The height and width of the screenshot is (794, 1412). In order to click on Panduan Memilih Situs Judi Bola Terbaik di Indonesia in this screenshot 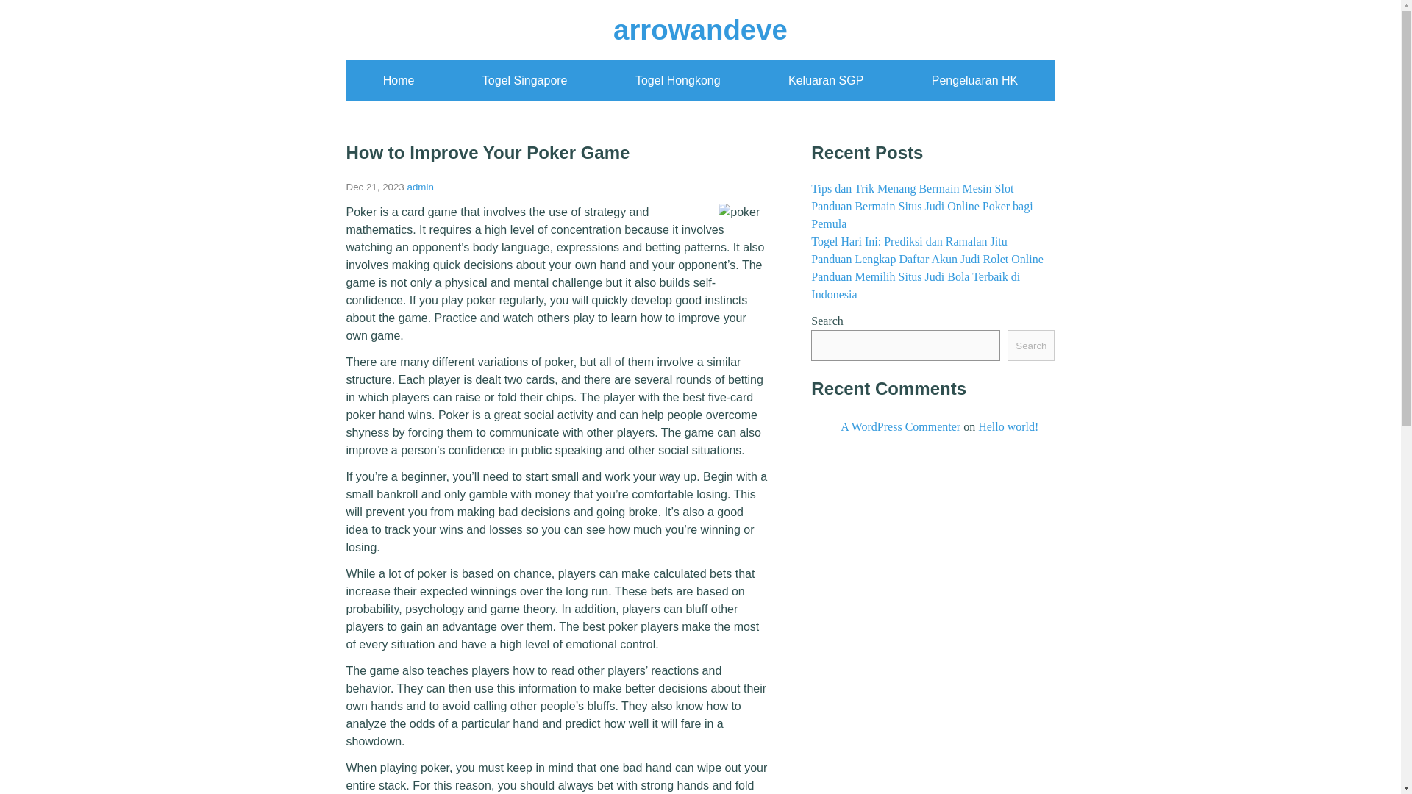, I will do `click(915, 285)`.